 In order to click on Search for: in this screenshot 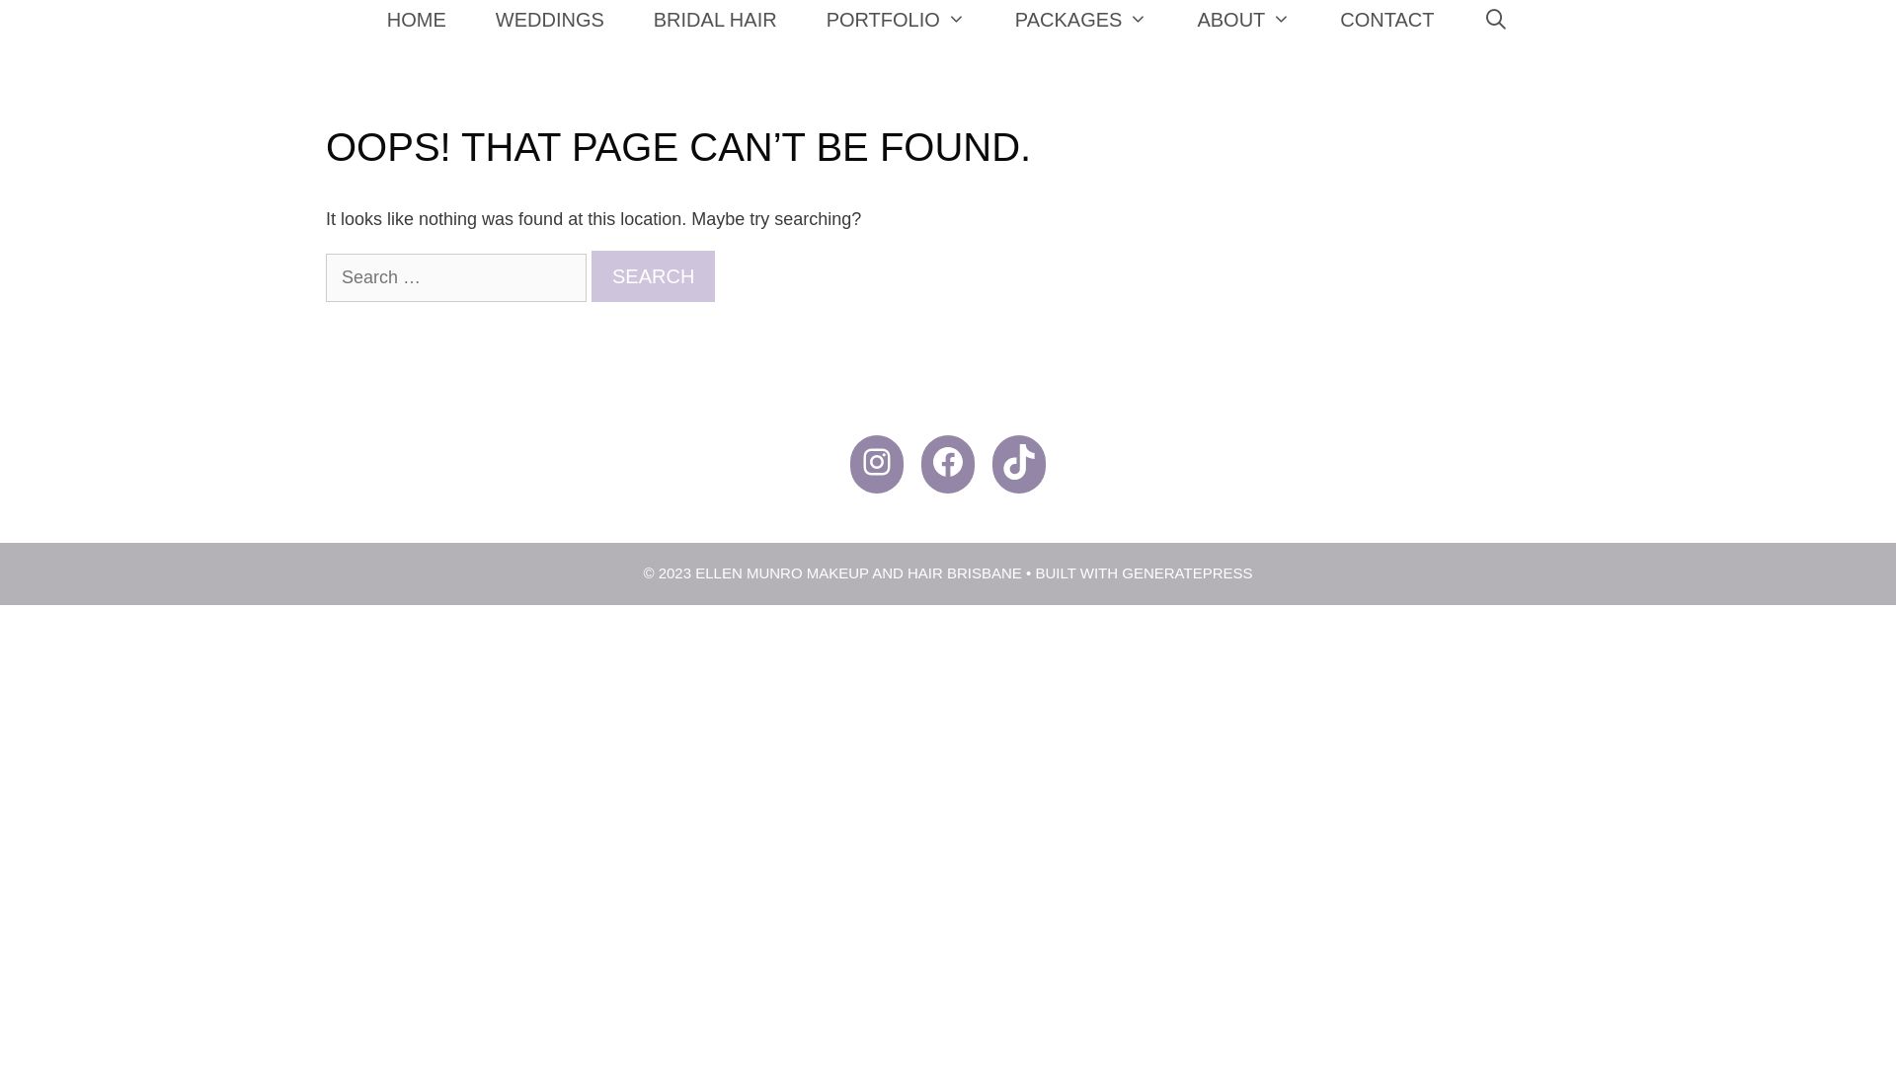, I will do `click(456, 278)`.